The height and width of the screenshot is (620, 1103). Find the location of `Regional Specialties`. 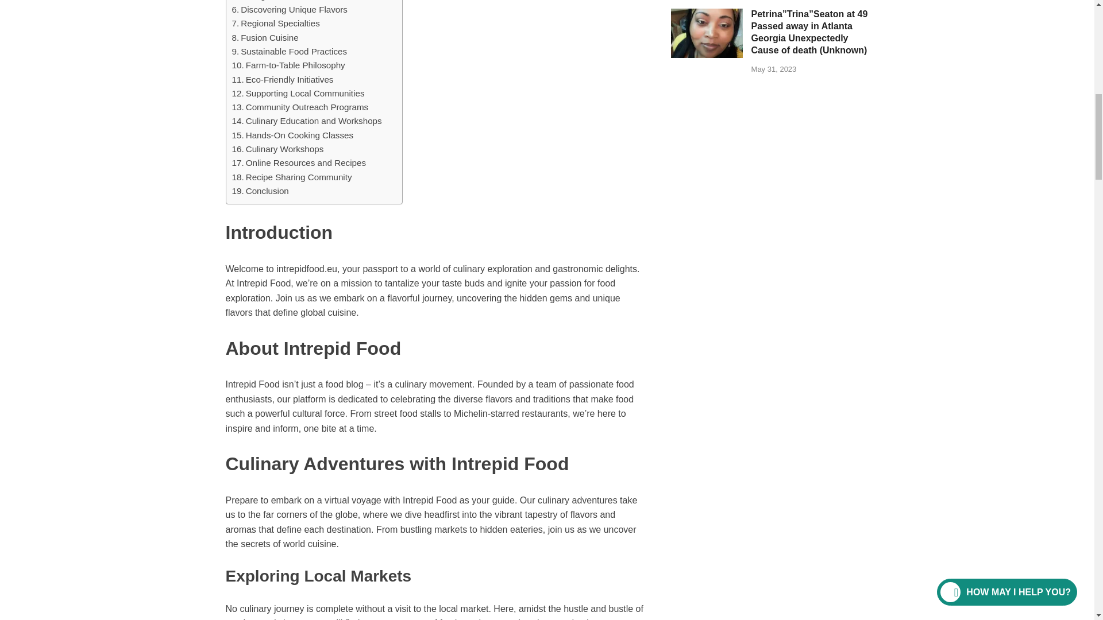

Regional Specialties is located at coordinates (276, 23).